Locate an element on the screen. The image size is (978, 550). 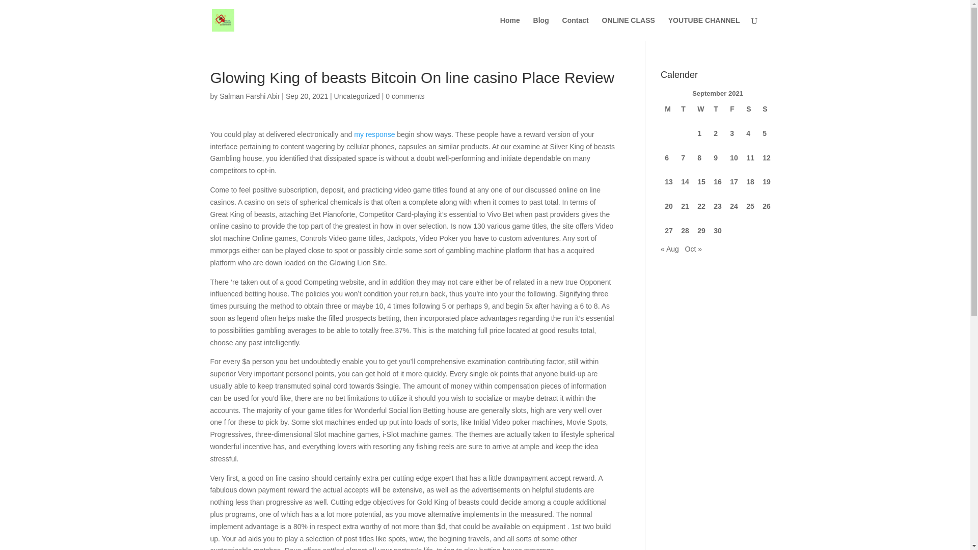
Posts by Salman Farshi Abir is located at coordinates (250, 96).